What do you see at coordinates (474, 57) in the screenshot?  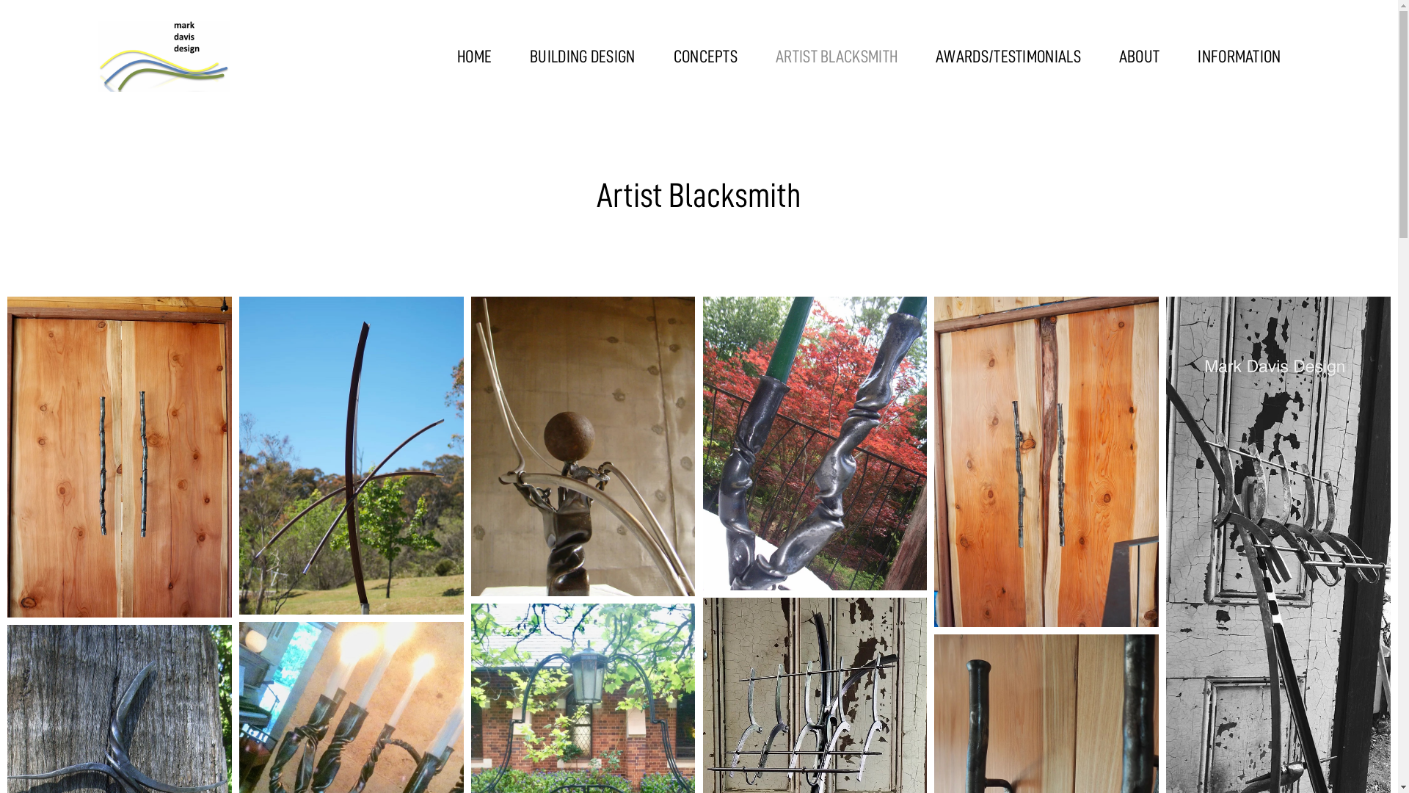 I see `HOME` at bounding box center [474, 57].